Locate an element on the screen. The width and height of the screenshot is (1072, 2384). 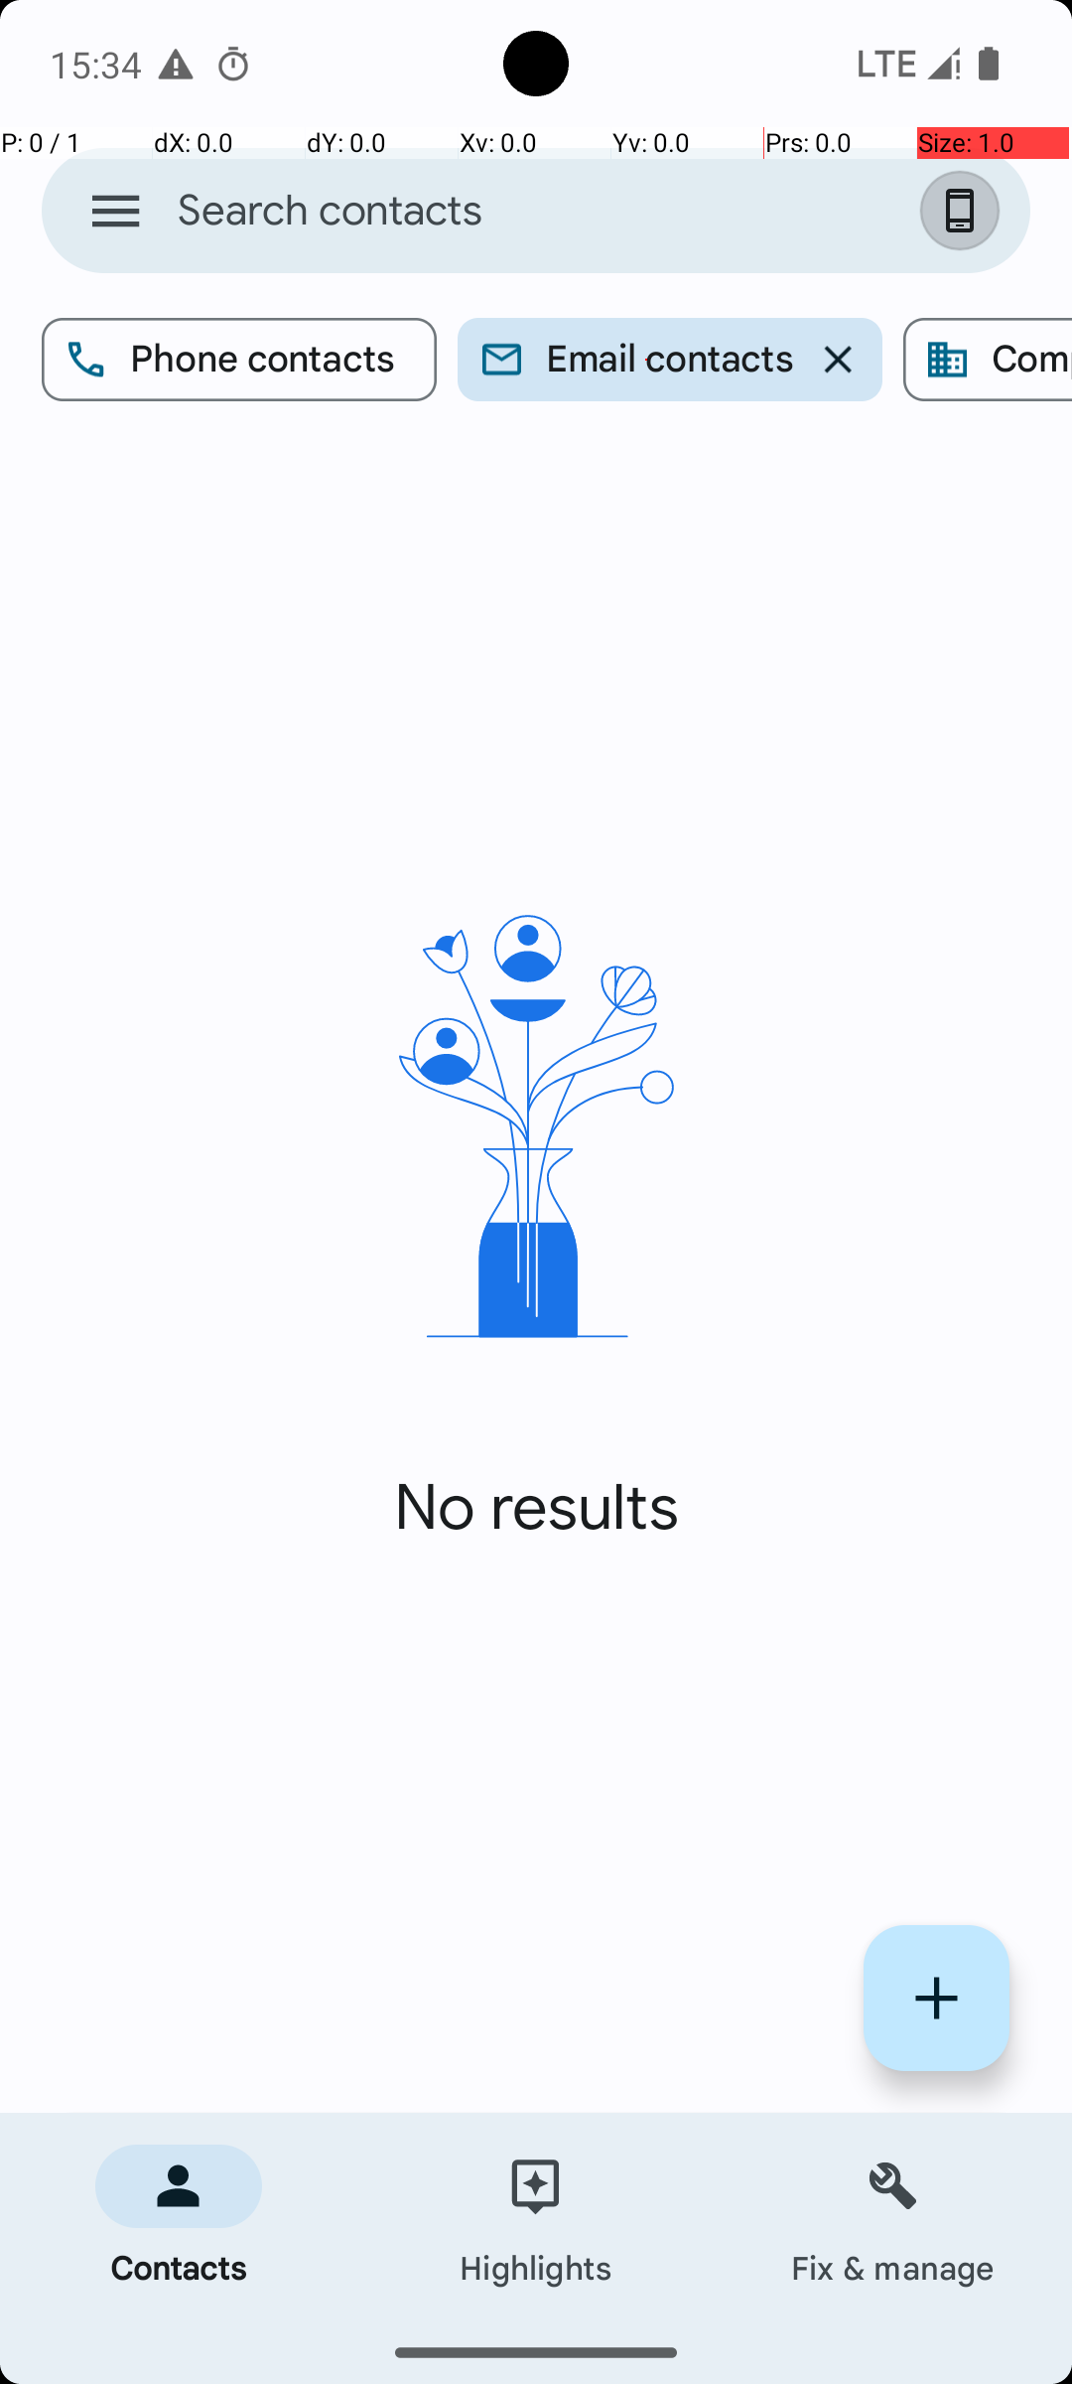
No results is located at coordinates (536, 1508).